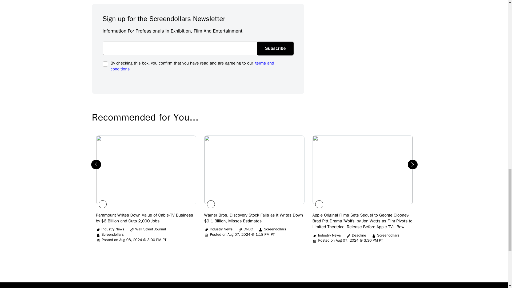  What do you see at coordinates (94, 162) in the screenshot?
I see `Previous` at bounding box center [94, 162].